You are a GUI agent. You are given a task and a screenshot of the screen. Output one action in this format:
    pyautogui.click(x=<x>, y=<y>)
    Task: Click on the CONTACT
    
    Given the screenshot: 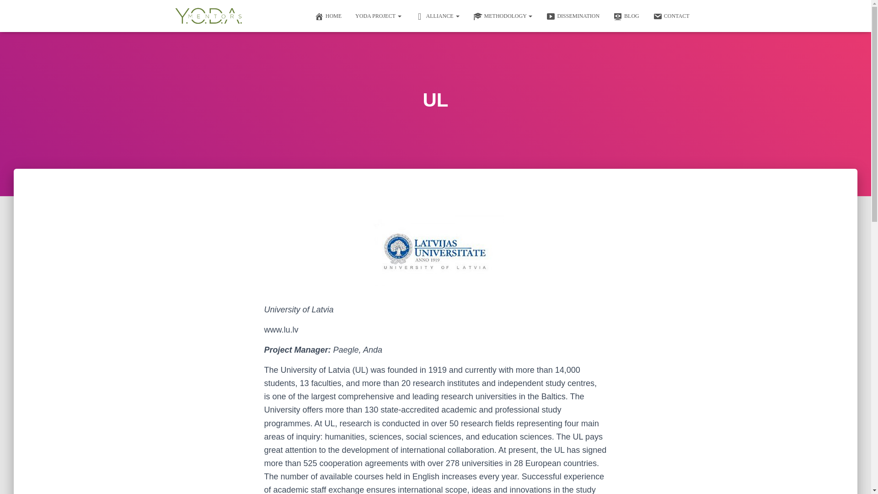 What is the action you would take?
    pyautogui.click(x=671, y=16)
    